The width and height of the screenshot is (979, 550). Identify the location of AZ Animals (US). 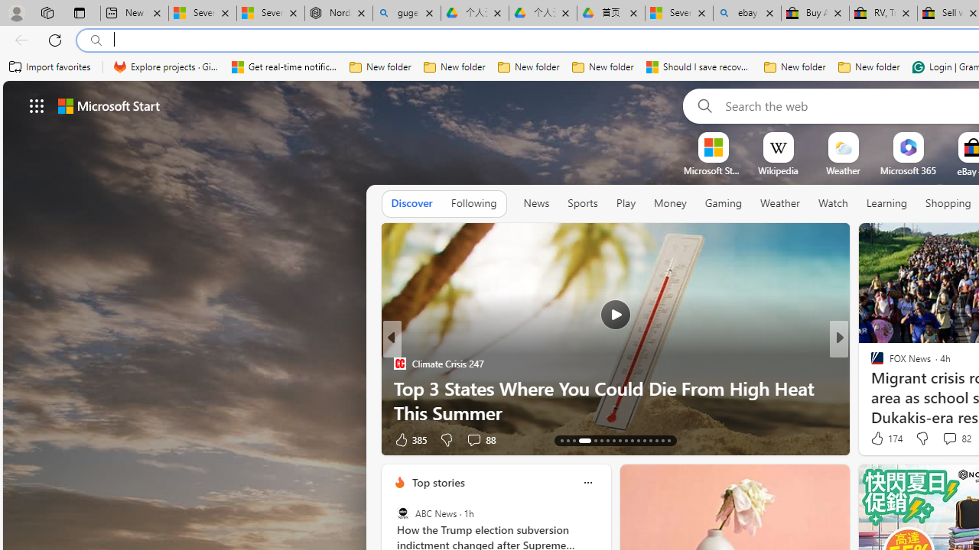
(870, 388).